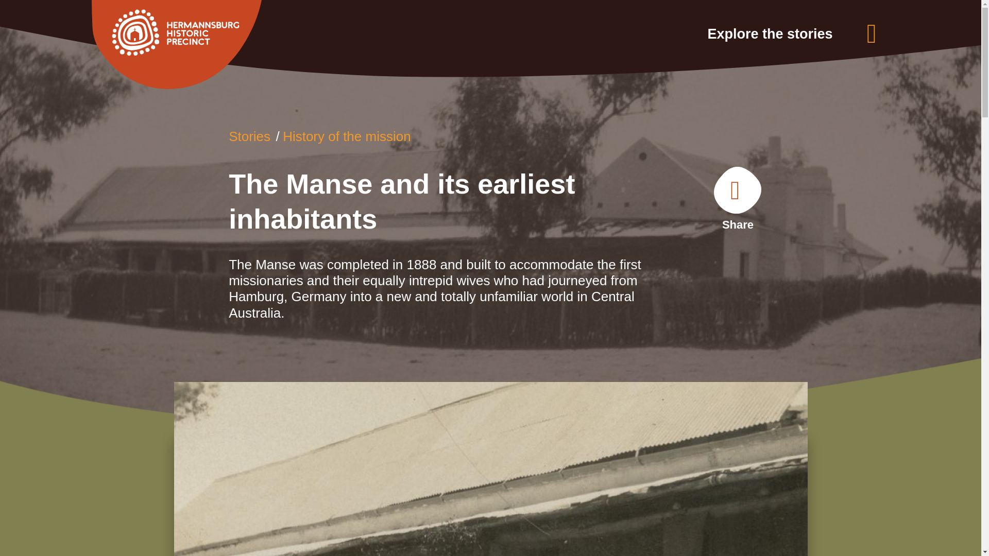 The height and width of the screenshot is (556, 989). I want to click on Hermannsburg Historic Precinct Home, so click(216, 44).